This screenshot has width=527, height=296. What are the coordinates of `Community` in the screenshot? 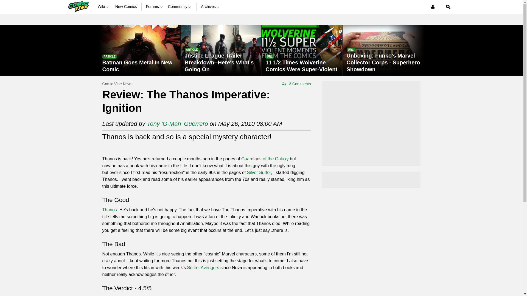 It's located at (180, 7).